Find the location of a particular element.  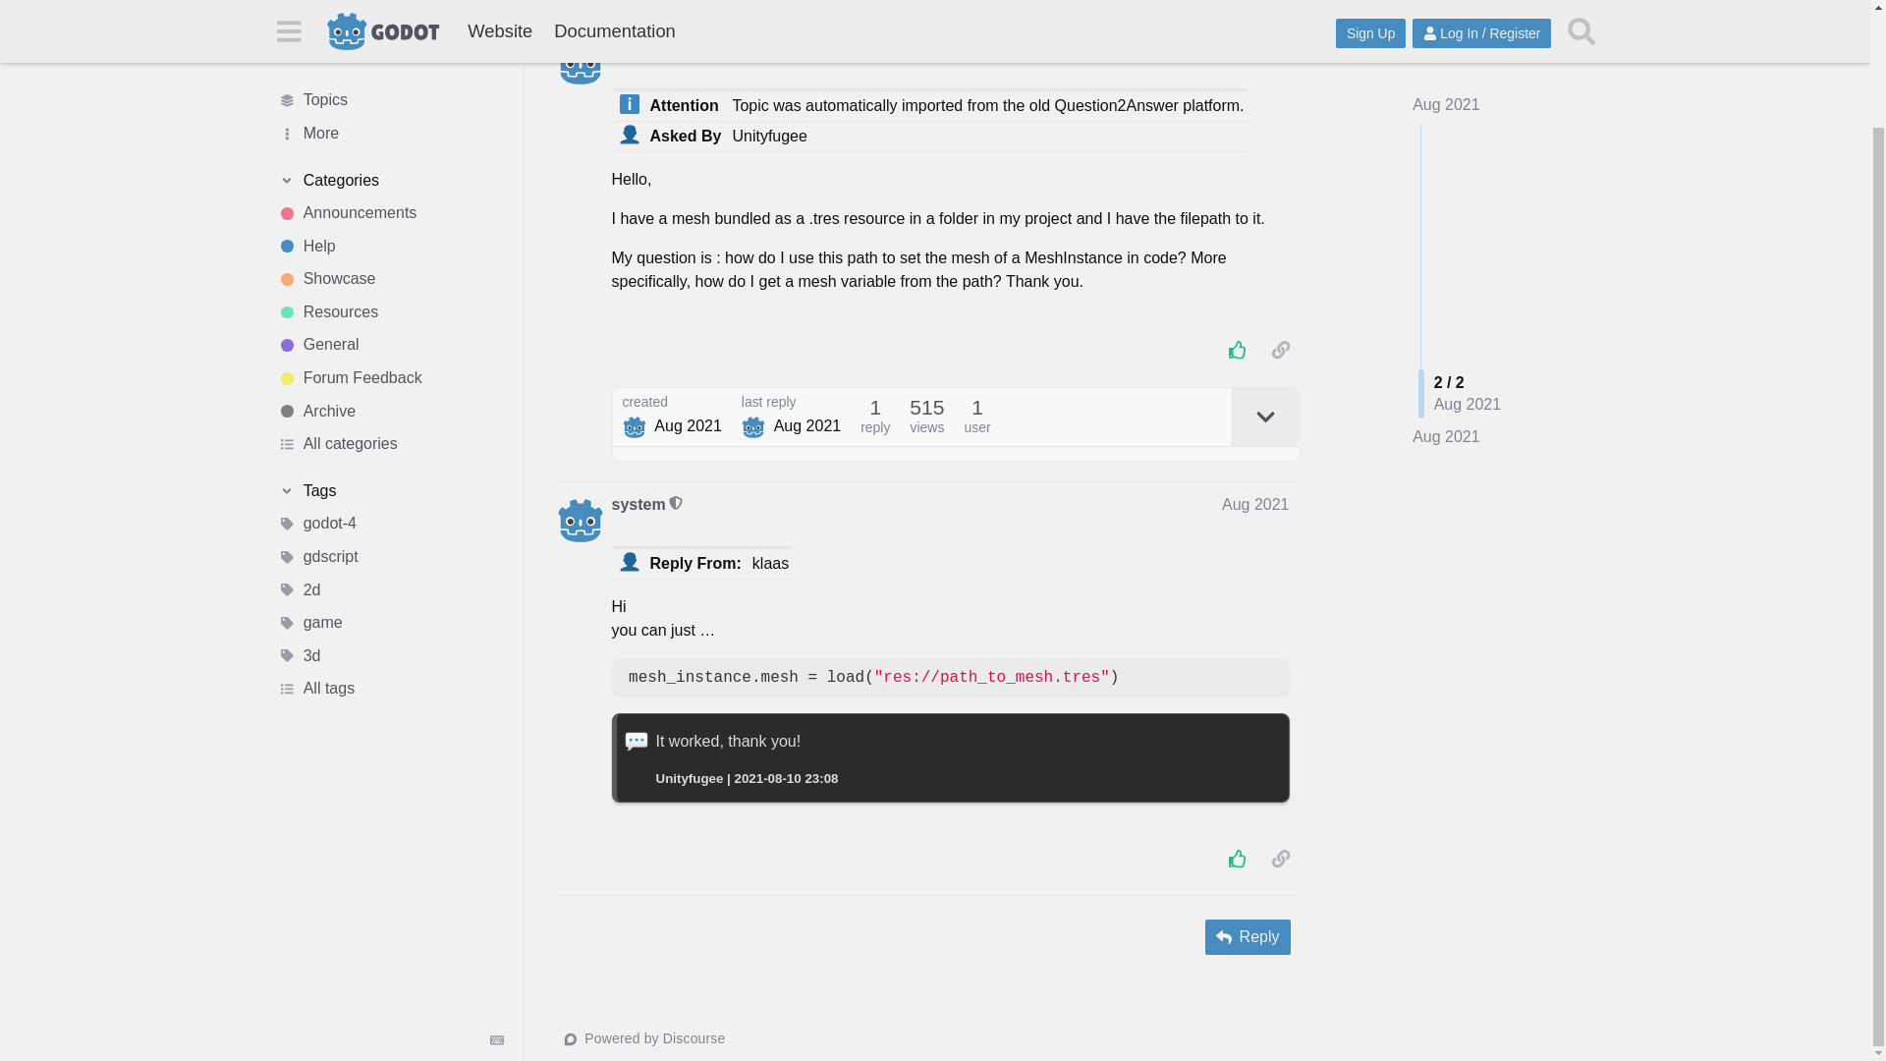

Aug 2021 is located at coordinates (1446, 365).